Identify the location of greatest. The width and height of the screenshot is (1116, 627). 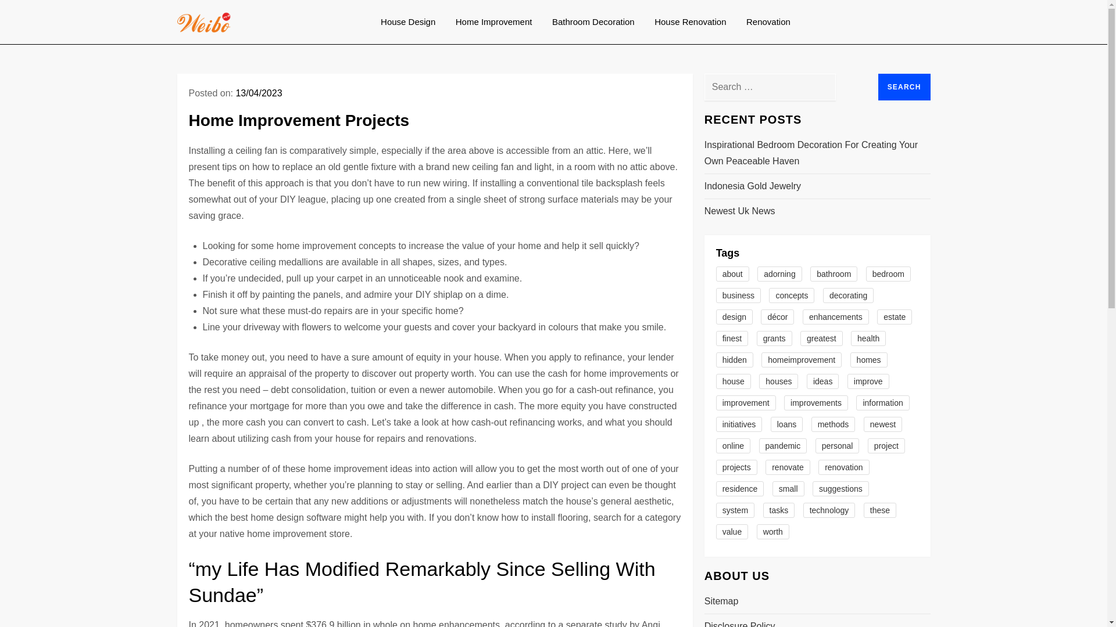
(821, 338).